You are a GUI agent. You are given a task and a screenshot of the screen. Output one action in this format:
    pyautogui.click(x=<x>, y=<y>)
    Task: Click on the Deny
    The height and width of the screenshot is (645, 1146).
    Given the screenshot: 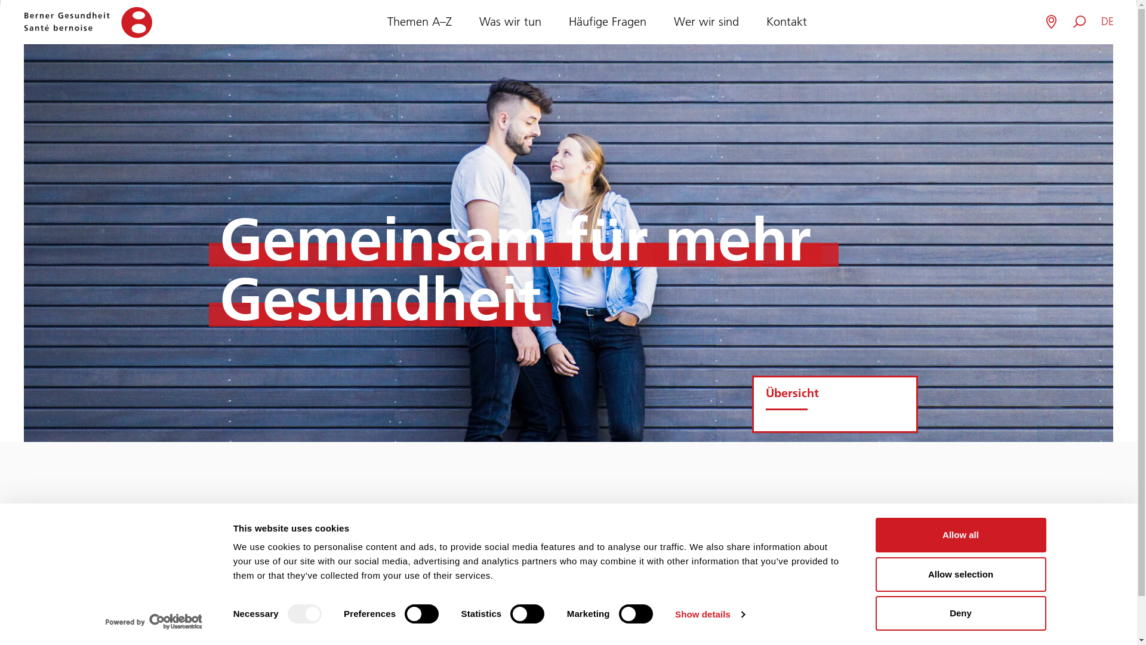 What is the action you would take?
    pyautogui.click(x=960, y=613)
    